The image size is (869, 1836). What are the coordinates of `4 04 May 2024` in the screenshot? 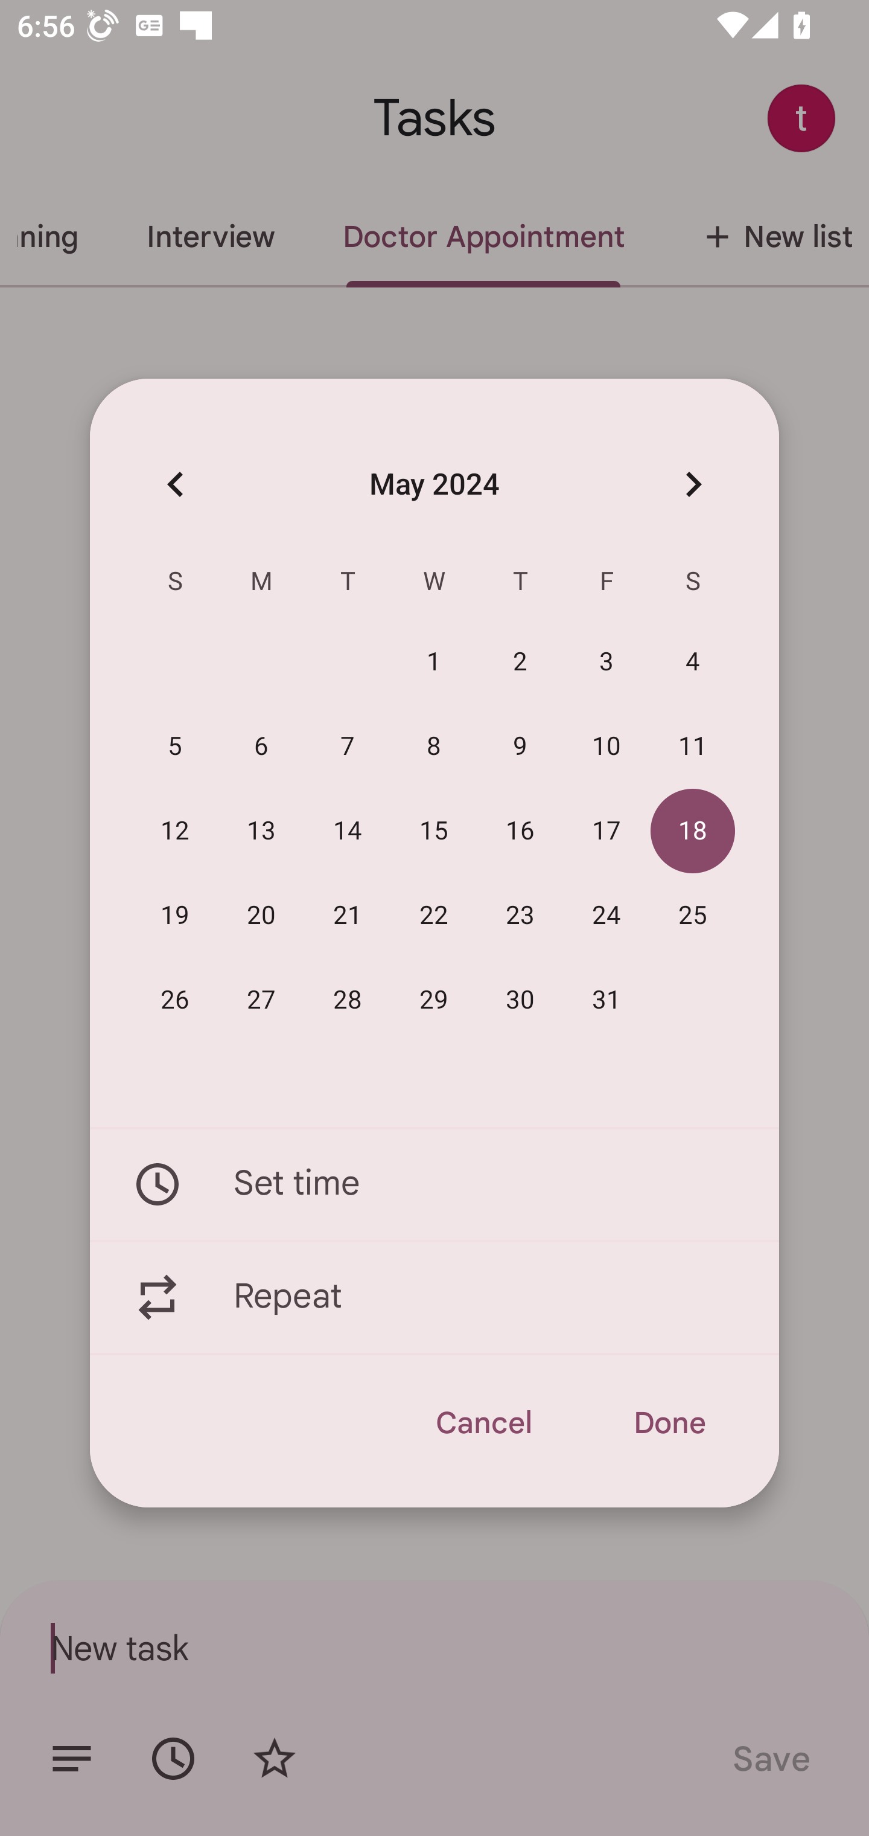 It's located at (693, 663).